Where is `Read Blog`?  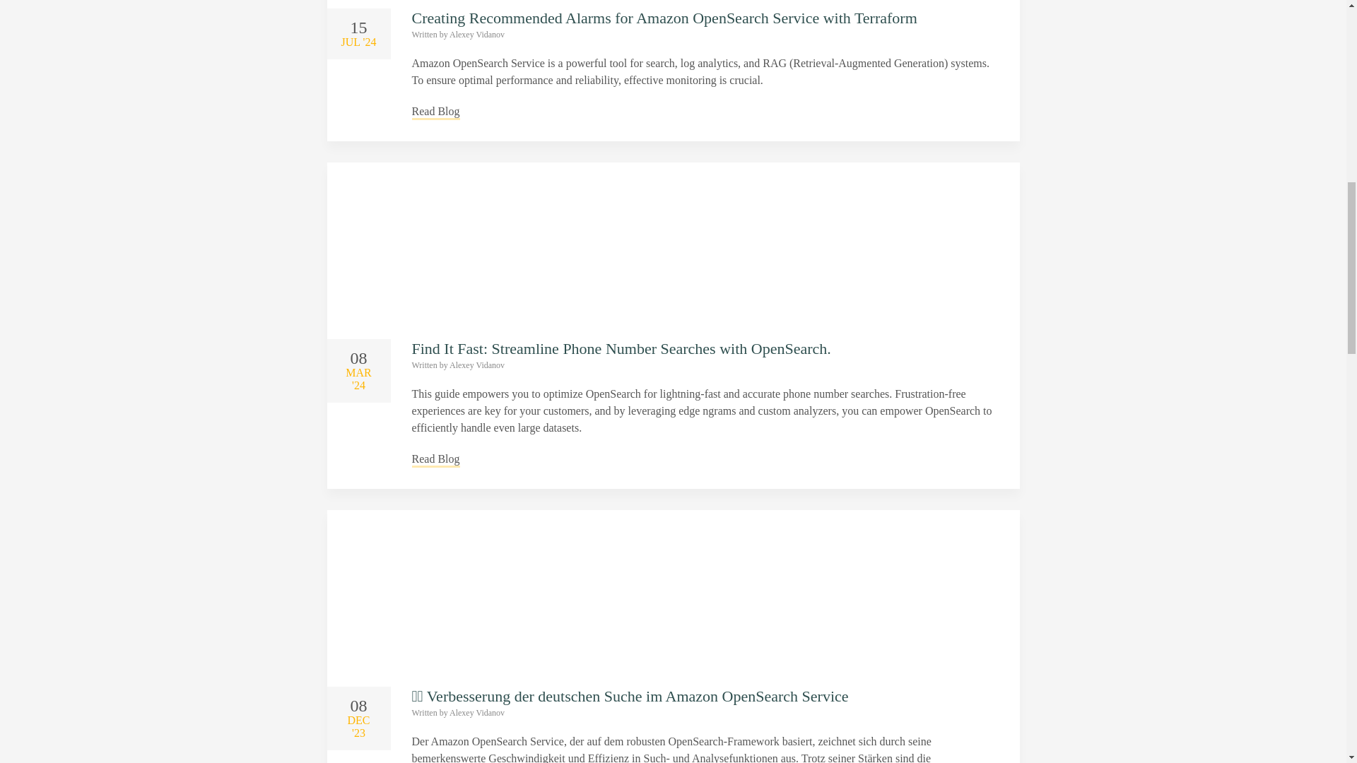 Read Blog is located at coordinates (435, 459).